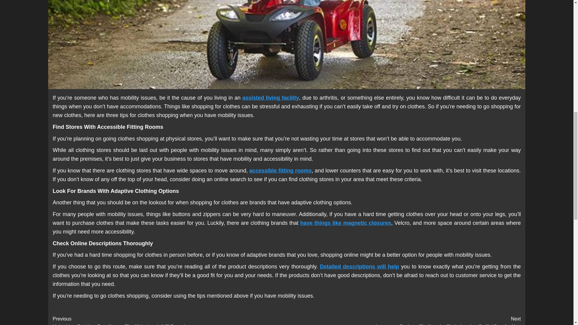 Image resolution: width=578 pixels, height=325 pixels. What do you see at coordinates (359, 267) in the screenshot?
I see `Detailed descriptions will help` at bounding box center [359, 267].